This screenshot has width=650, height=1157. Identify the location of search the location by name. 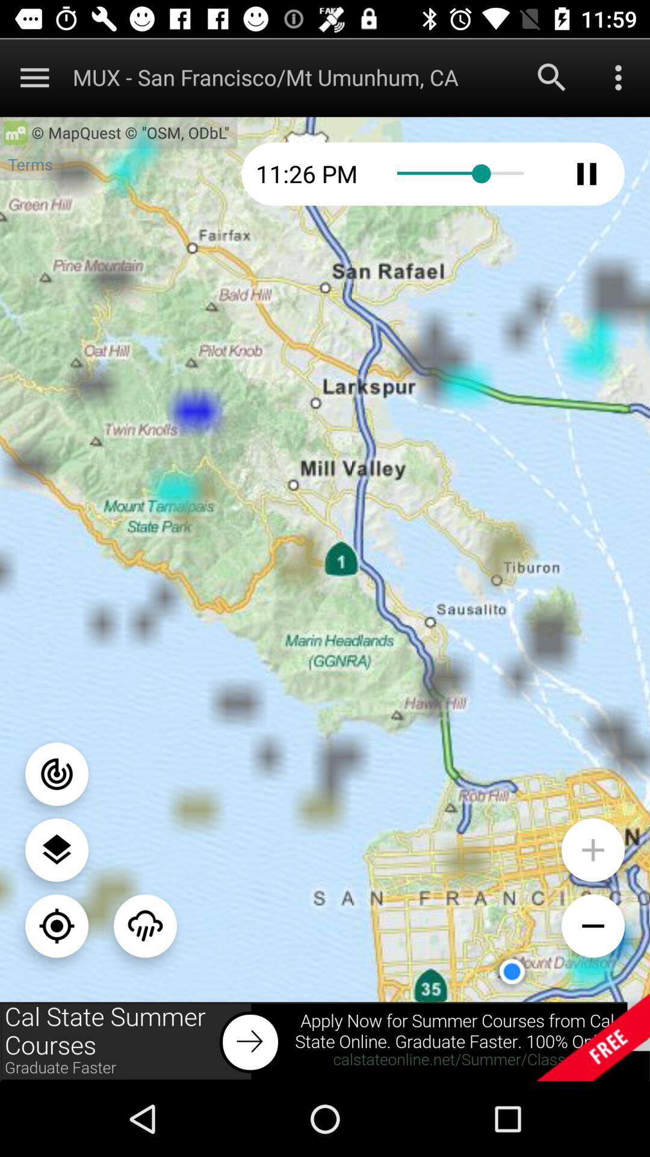
(552, 77).